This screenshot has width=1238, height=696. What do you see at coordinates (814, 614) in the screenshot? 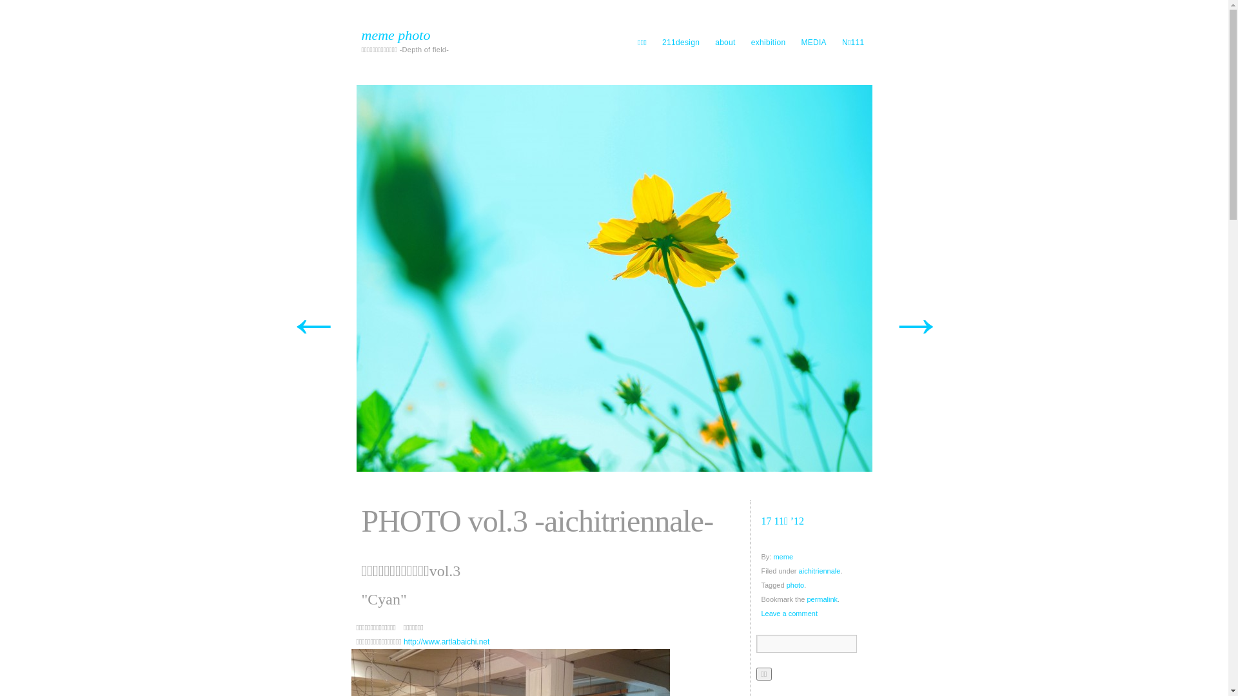
I see `Leave a comment` at bounding box center [814, 614].